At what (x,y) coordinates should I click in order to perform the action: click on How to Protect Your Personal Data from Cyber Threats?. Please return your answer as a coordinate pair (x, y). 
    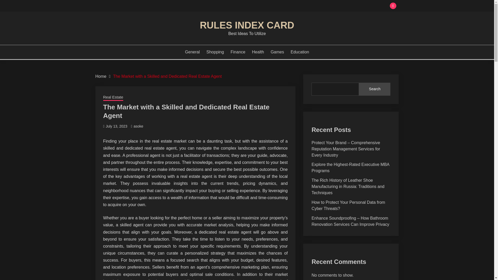
    Looking at the image, I should click on (348, 205).